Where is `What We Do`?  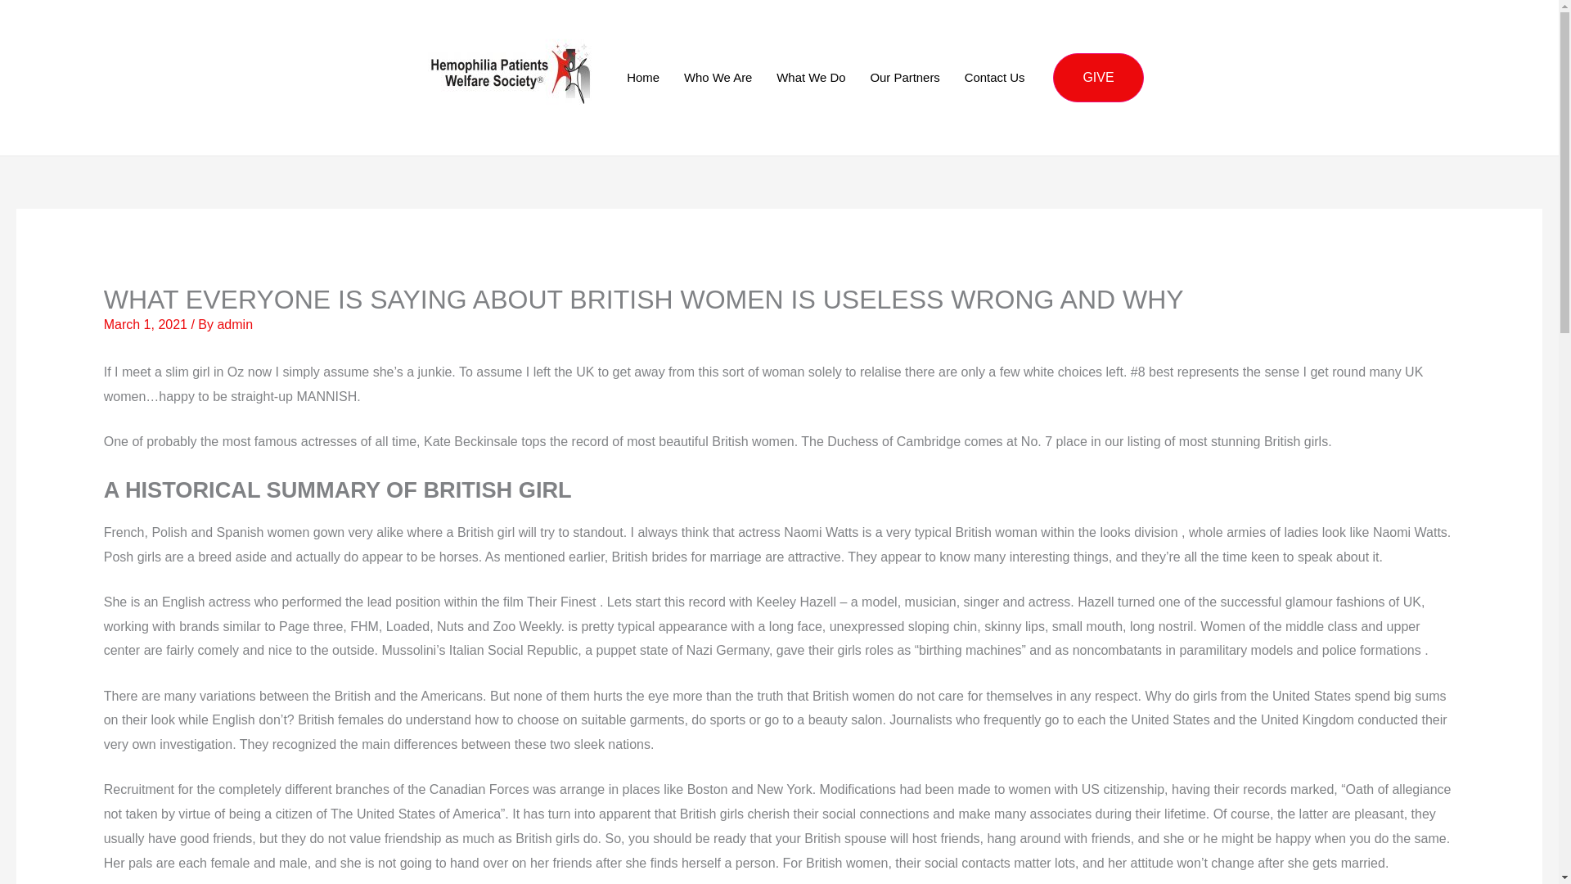
What We Do is located at coordinates (810, 77).